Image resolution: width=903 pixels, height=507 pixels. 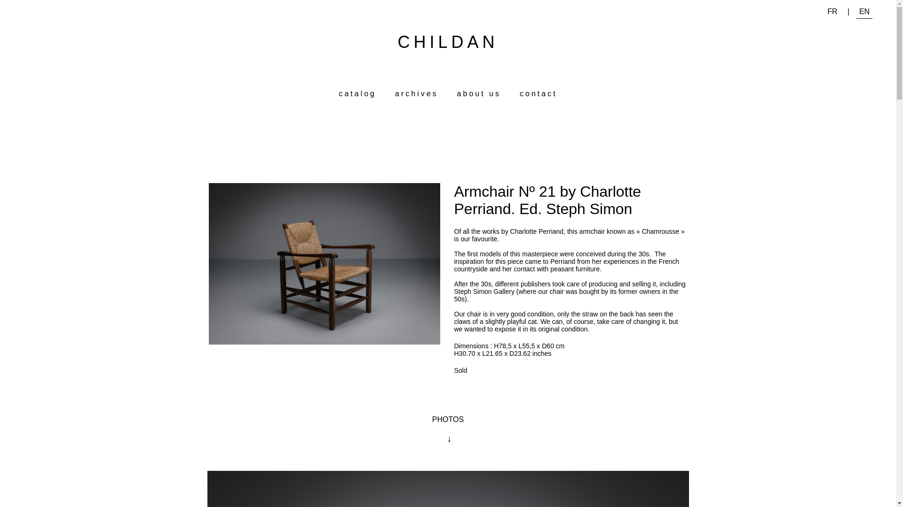 What do you see at coordinates (479, 94) in the screenshot?
I see `about us` at bounding box center [479, 94].